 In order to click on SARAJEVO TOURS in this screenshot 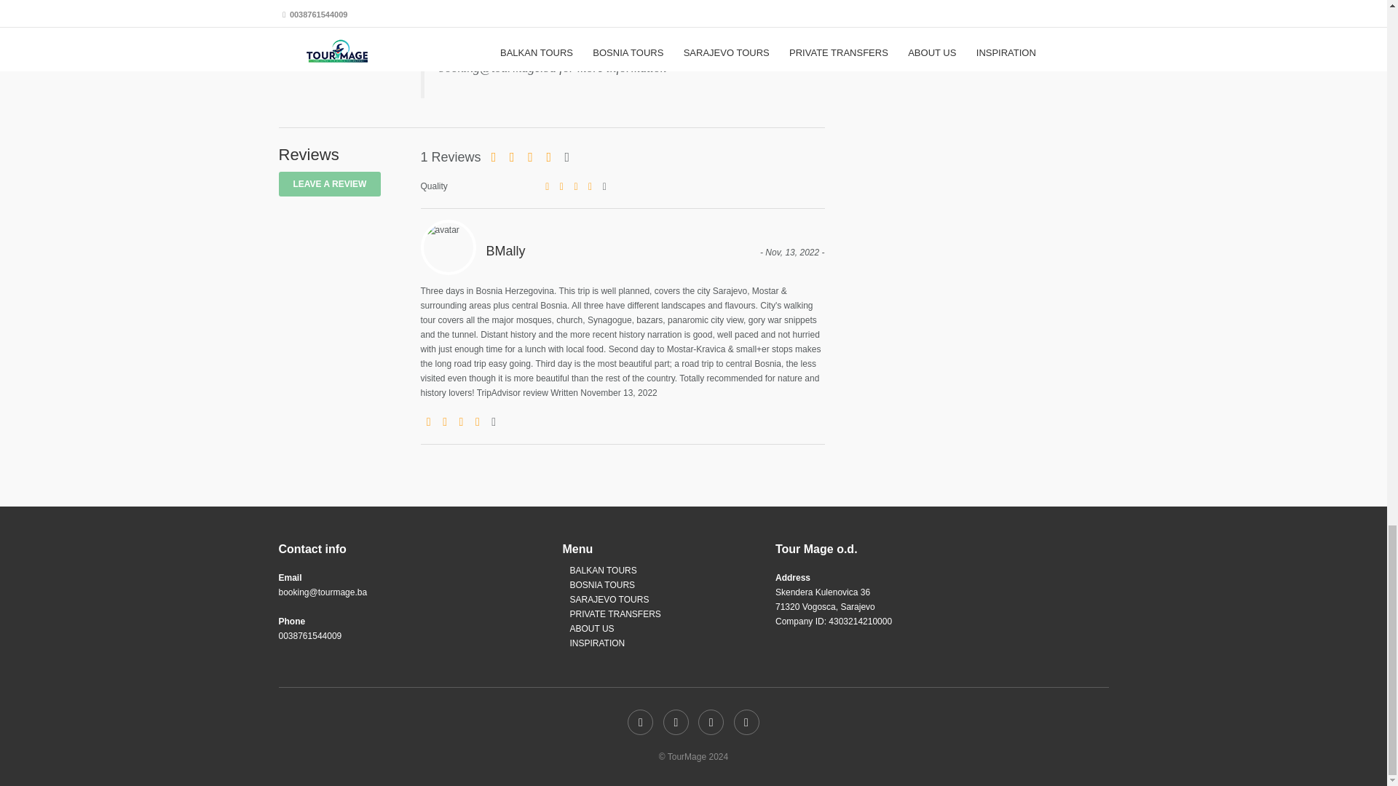, I will do `click(609, 599)`.